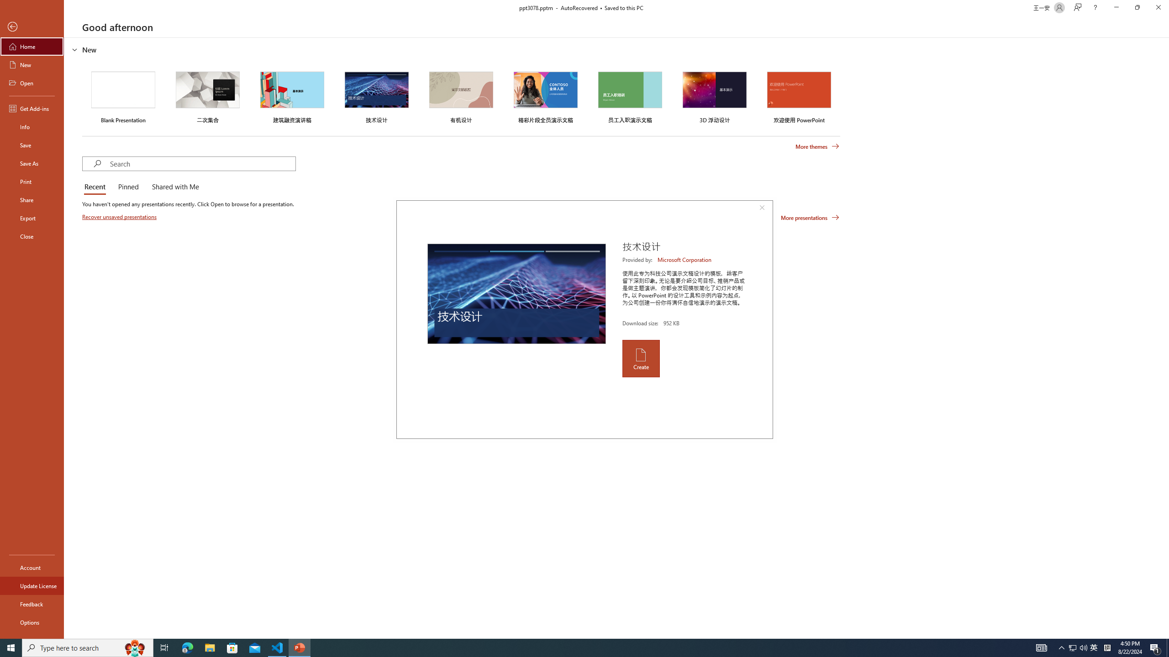  Describe the element at coordinates (32, 604) in the screenshot. I see `Feedback` at that location.